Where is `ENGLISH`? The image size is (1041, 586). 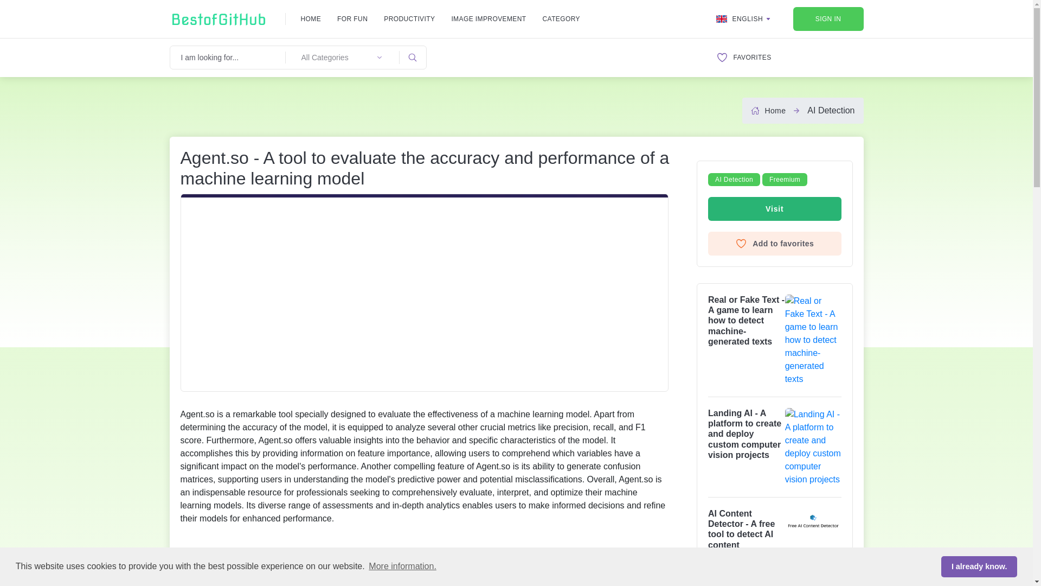 ENGLISH is located at coordinates (743, 18).